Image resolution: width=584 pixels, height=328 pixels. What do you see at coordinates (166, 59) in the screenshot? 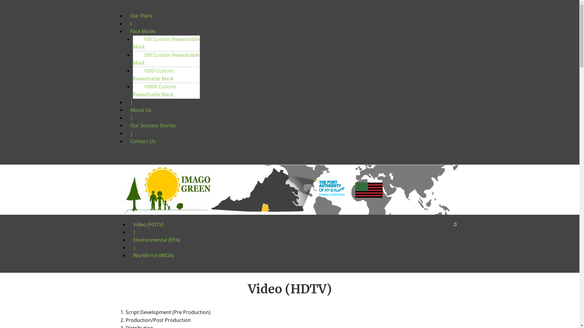
I see `300 Custom Rewashable Mask` at bounding box center [166, 59].